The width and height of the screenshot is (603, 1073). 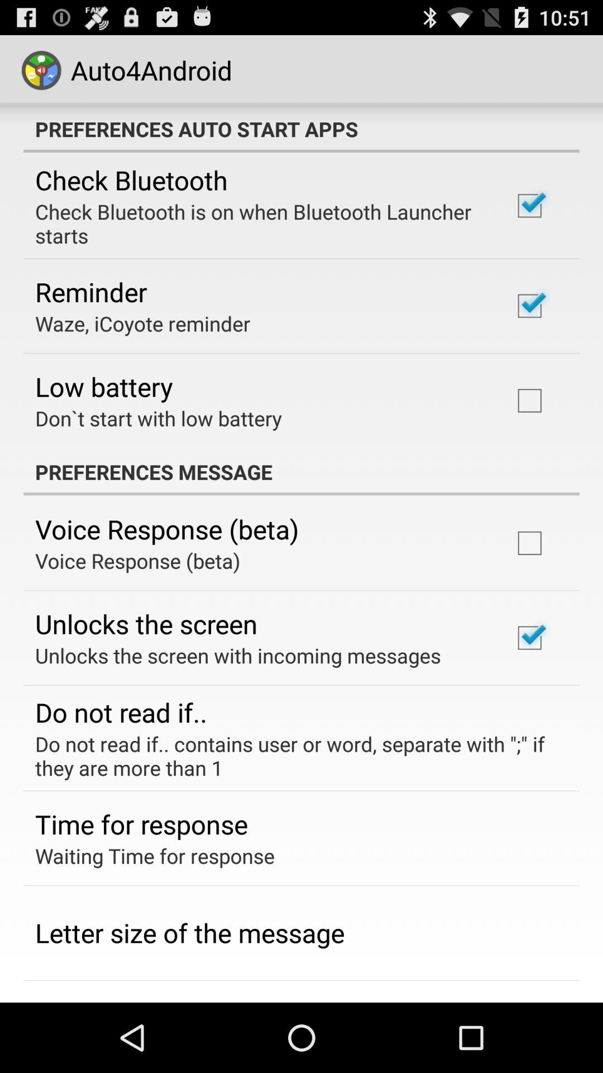 What do you see at coordinates (190, 933) in the screenshot?
I see `choose the letter size of app` at bounding box center [190, 933].